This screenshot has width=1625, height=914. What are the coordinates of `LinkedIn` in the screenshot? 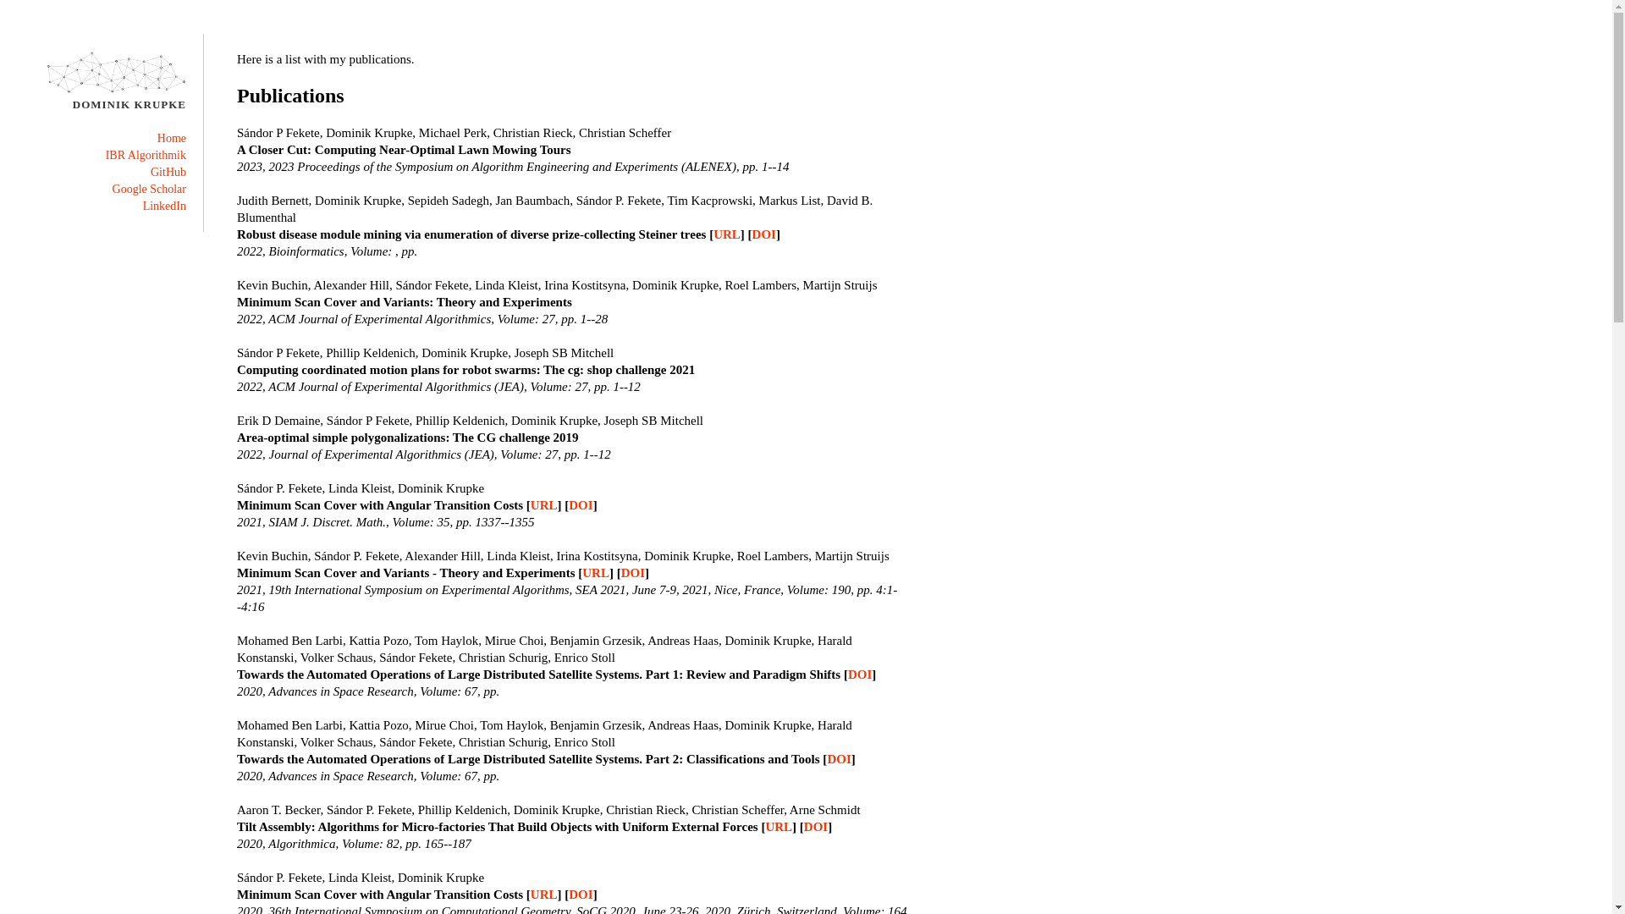 It's located at (164, 206).